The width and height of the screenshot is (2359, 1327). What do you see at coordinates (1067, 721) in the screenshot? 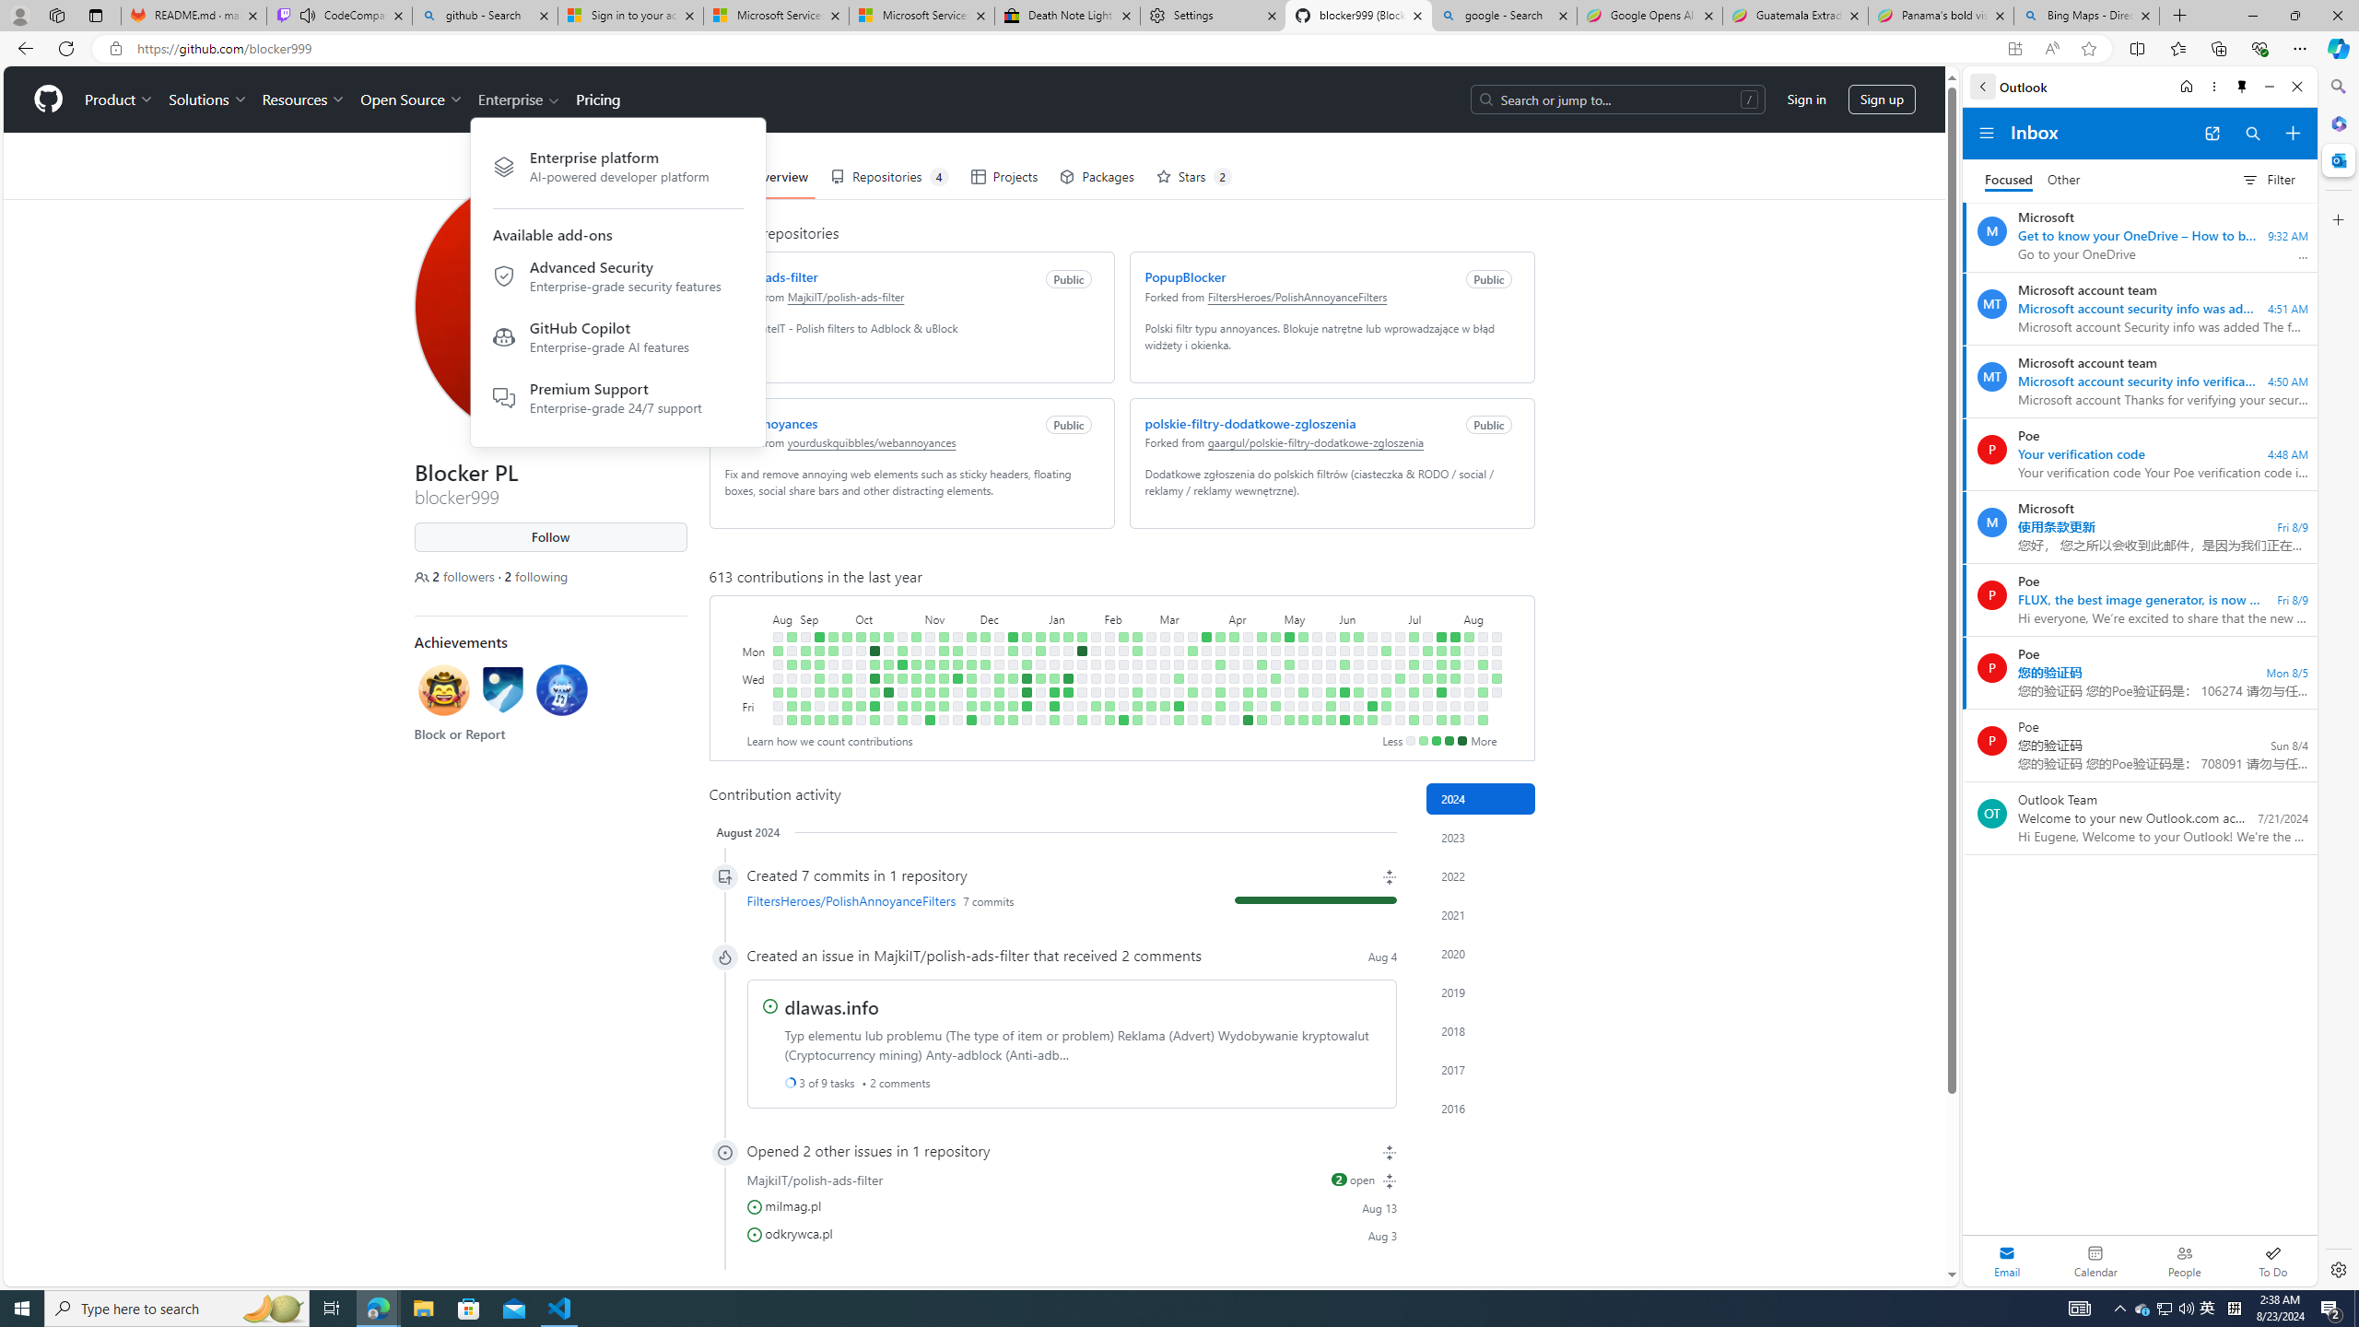
I see `No contributions on January 20th.` at bounding box center [1067, 721].